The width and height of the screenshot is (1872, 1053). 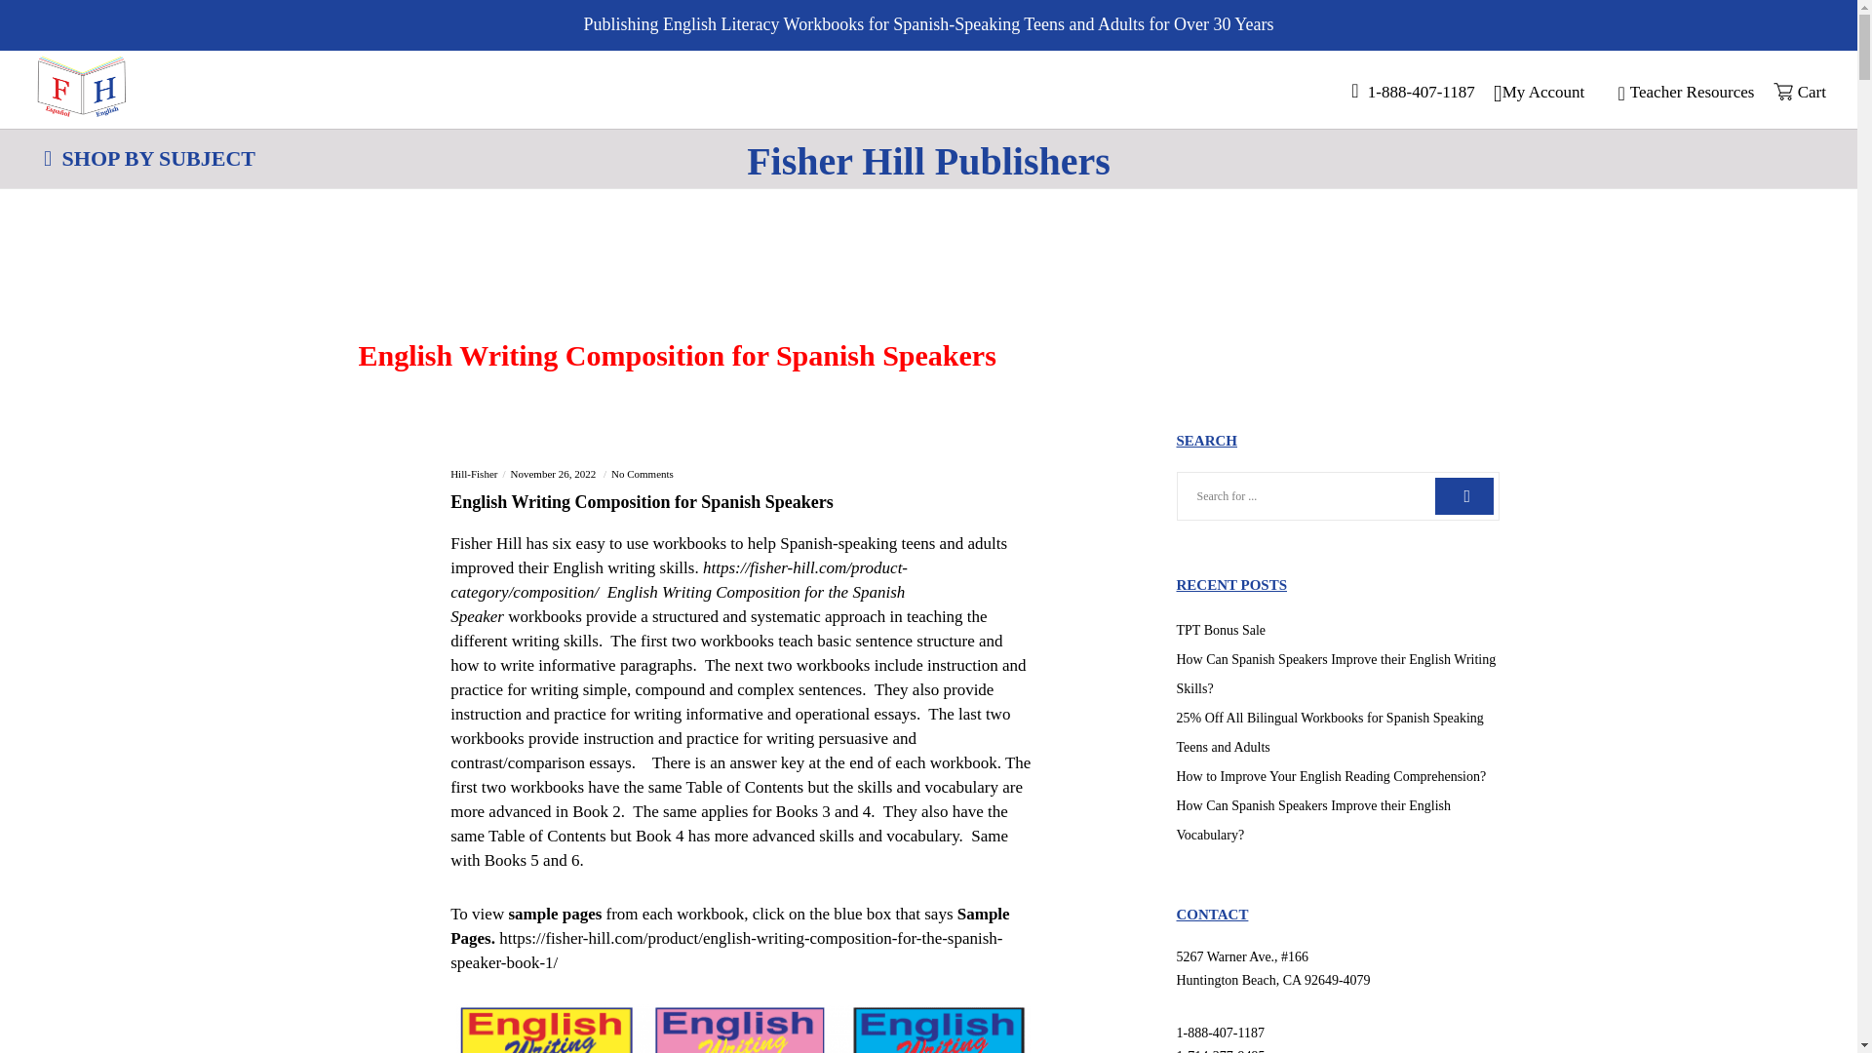 I want to click on Teacher Resources, so click(x=1678, y=92).